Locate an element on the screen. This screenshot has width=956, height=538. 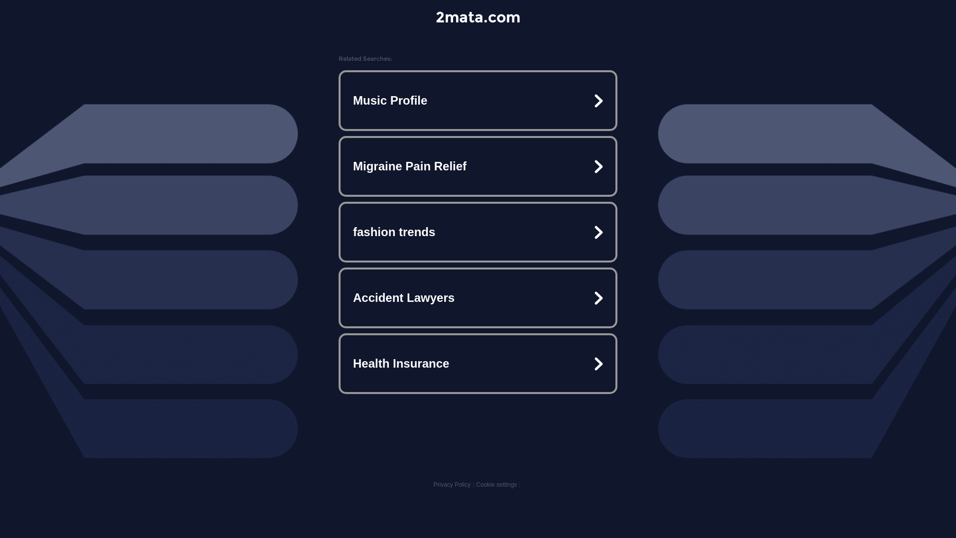
Privacy Policy is located at coordinates (452, 485).